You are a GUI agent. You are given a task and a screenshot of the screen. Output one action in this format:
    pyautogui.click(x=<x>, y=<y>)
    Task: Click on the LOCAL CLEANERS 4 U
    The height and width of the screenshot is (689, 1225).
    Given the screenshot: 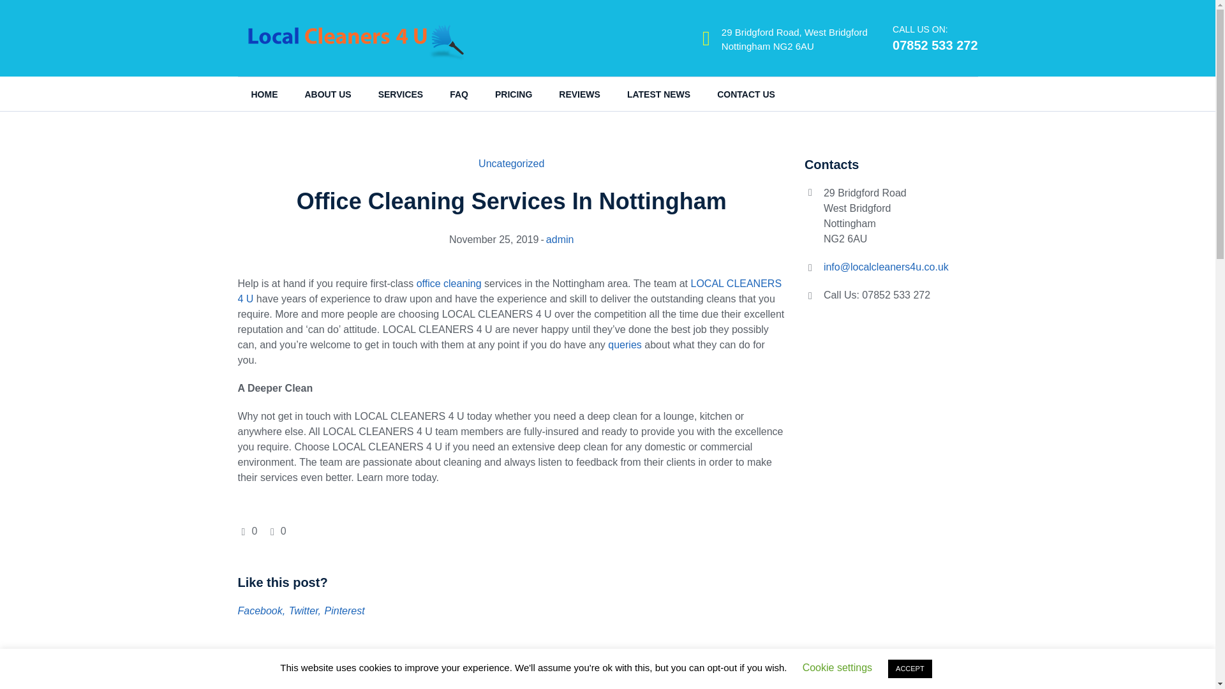 What is the action you would take?
    pyautogui.click(x=509, y=291)
    